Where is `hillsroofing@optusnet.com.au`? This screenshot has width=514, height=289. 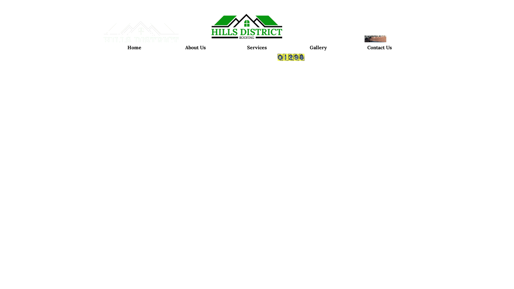 hillsroofing@optusnet.com.au is located at coordinates (375, 36).